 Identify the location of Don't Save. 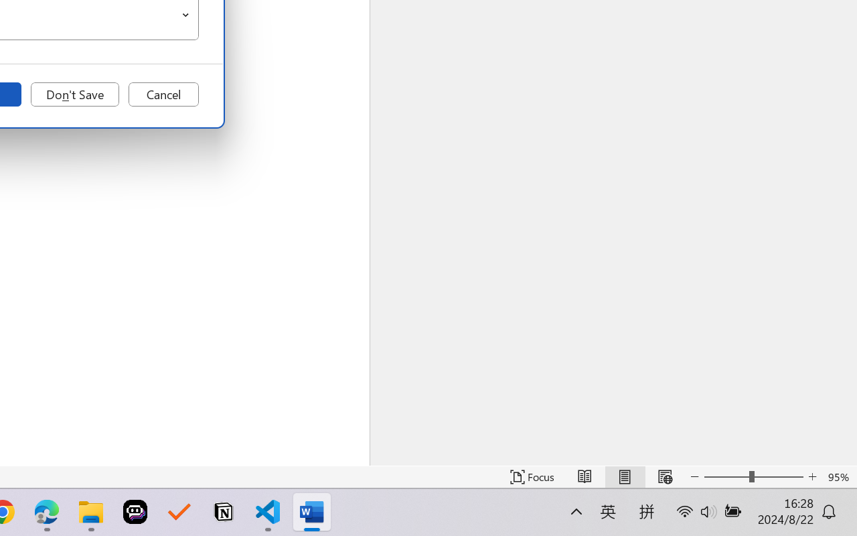
(75, 94).